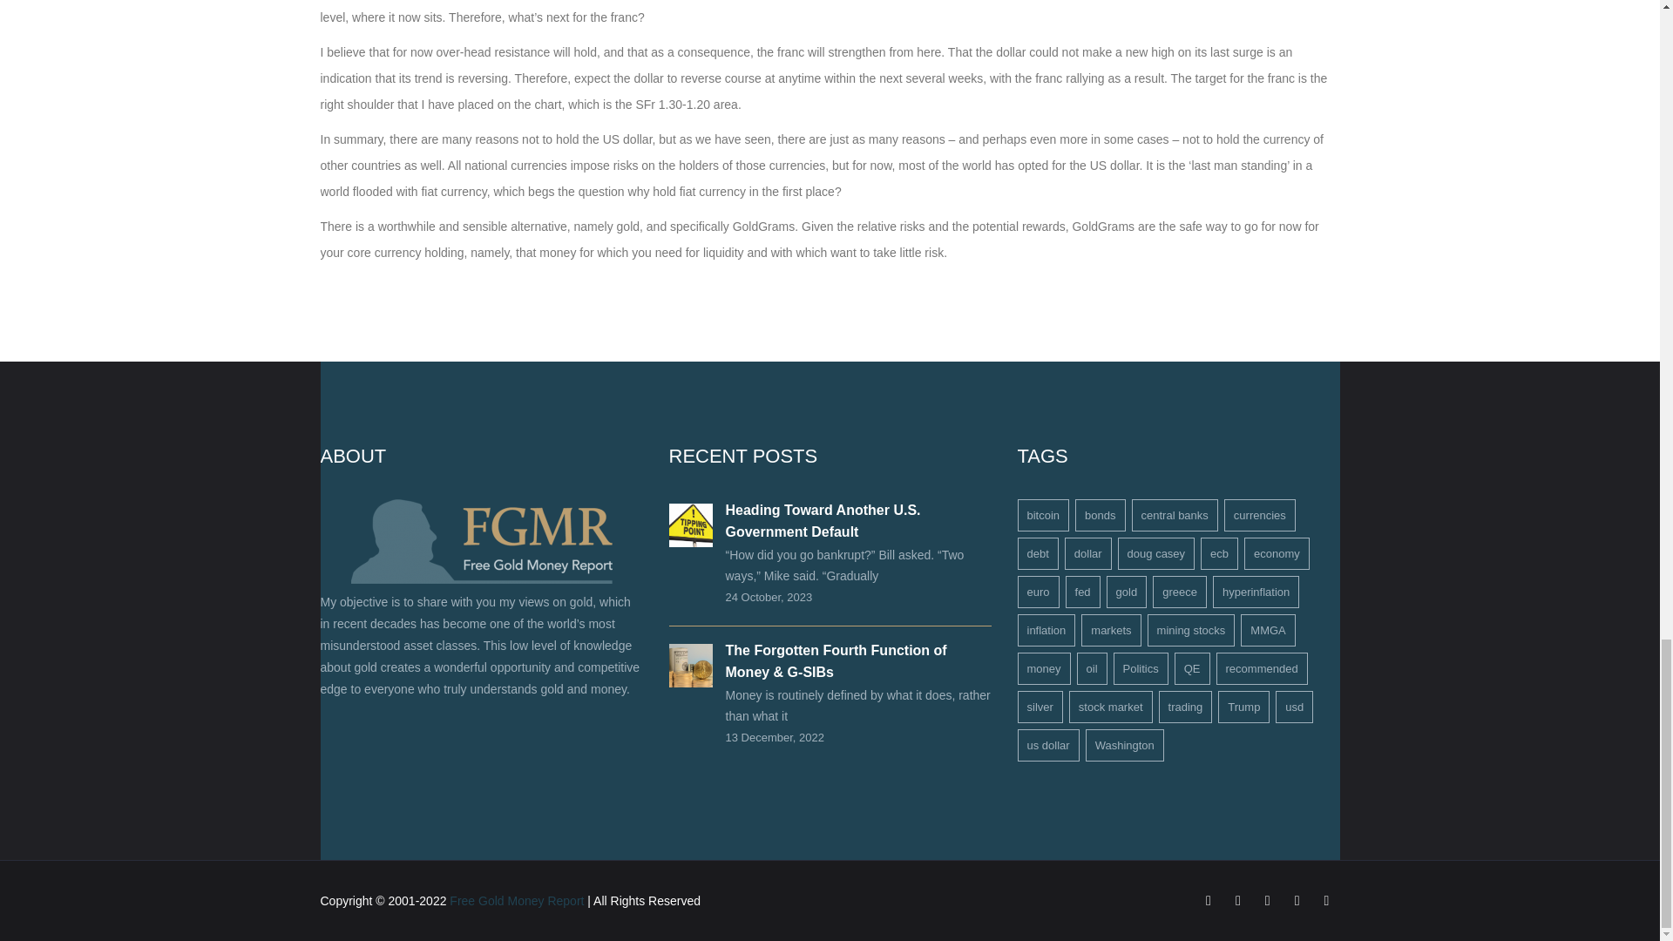  I want to click on ecb, so click(1219, 553).